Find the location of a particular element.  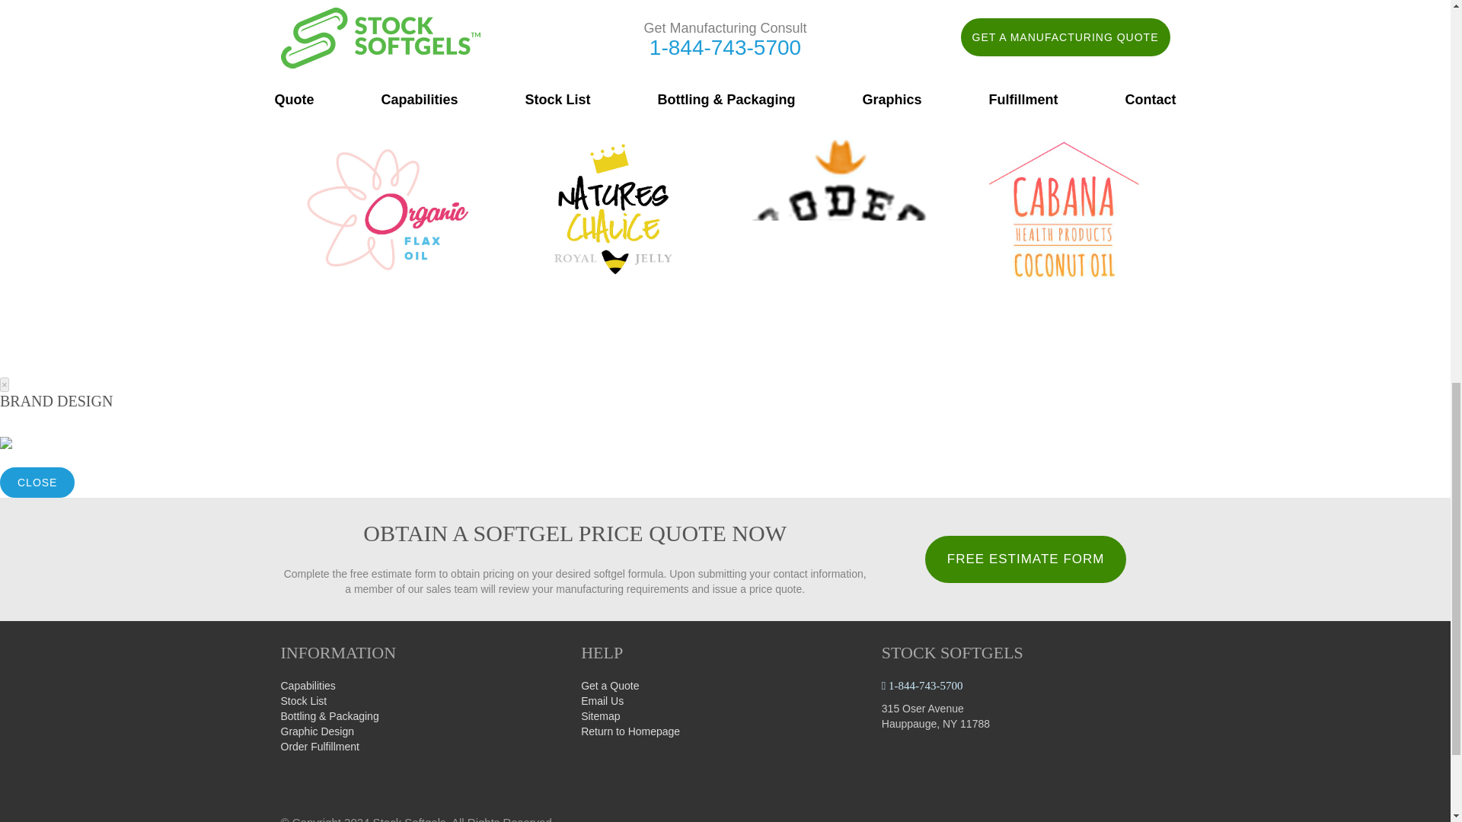

FREE ESTIMATE FORM is located at coordinates (1026, 559).